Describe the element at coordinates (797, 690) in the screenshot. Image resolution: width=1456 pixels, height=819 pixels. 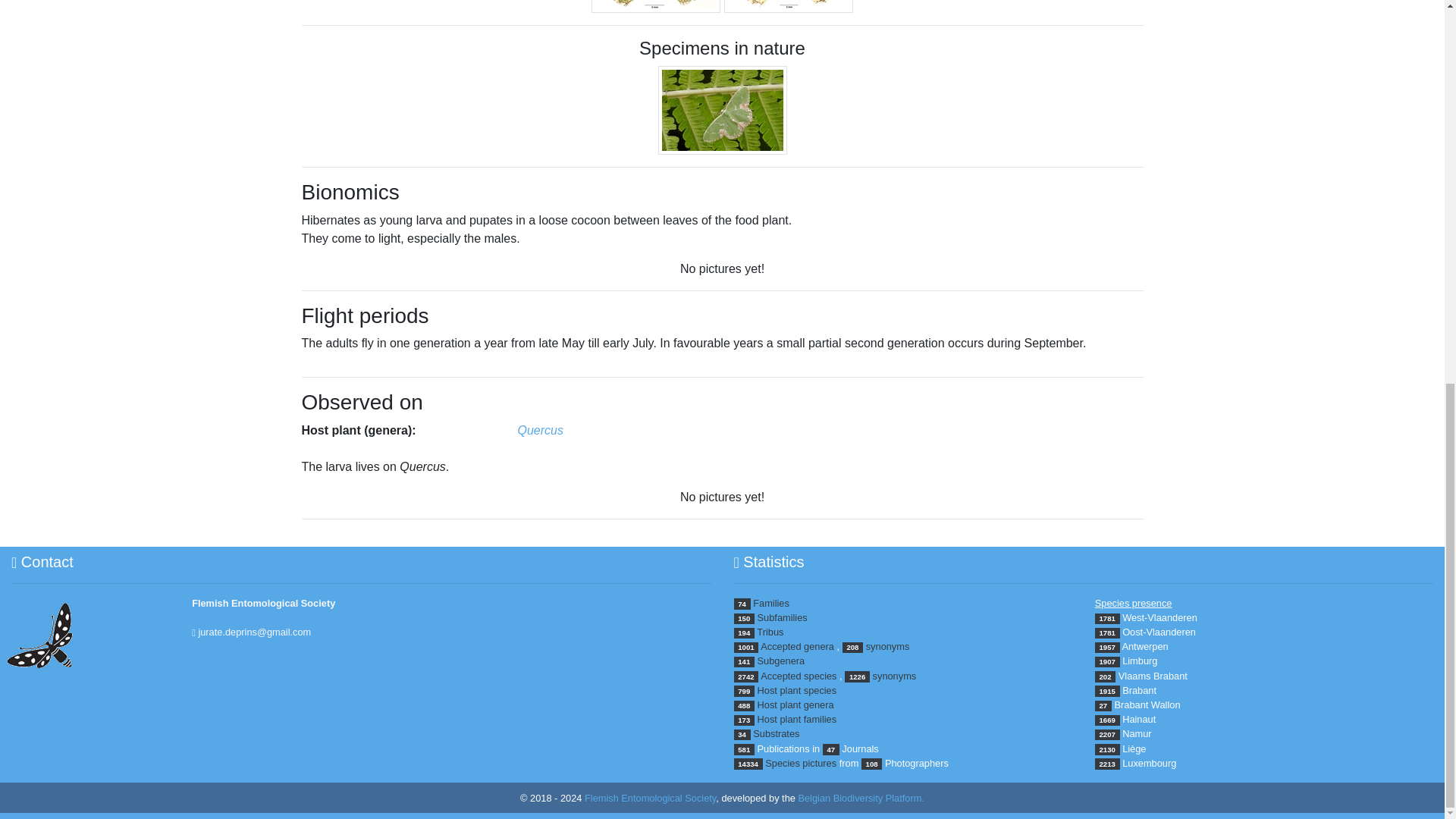
I see `Host plant species` at that location.